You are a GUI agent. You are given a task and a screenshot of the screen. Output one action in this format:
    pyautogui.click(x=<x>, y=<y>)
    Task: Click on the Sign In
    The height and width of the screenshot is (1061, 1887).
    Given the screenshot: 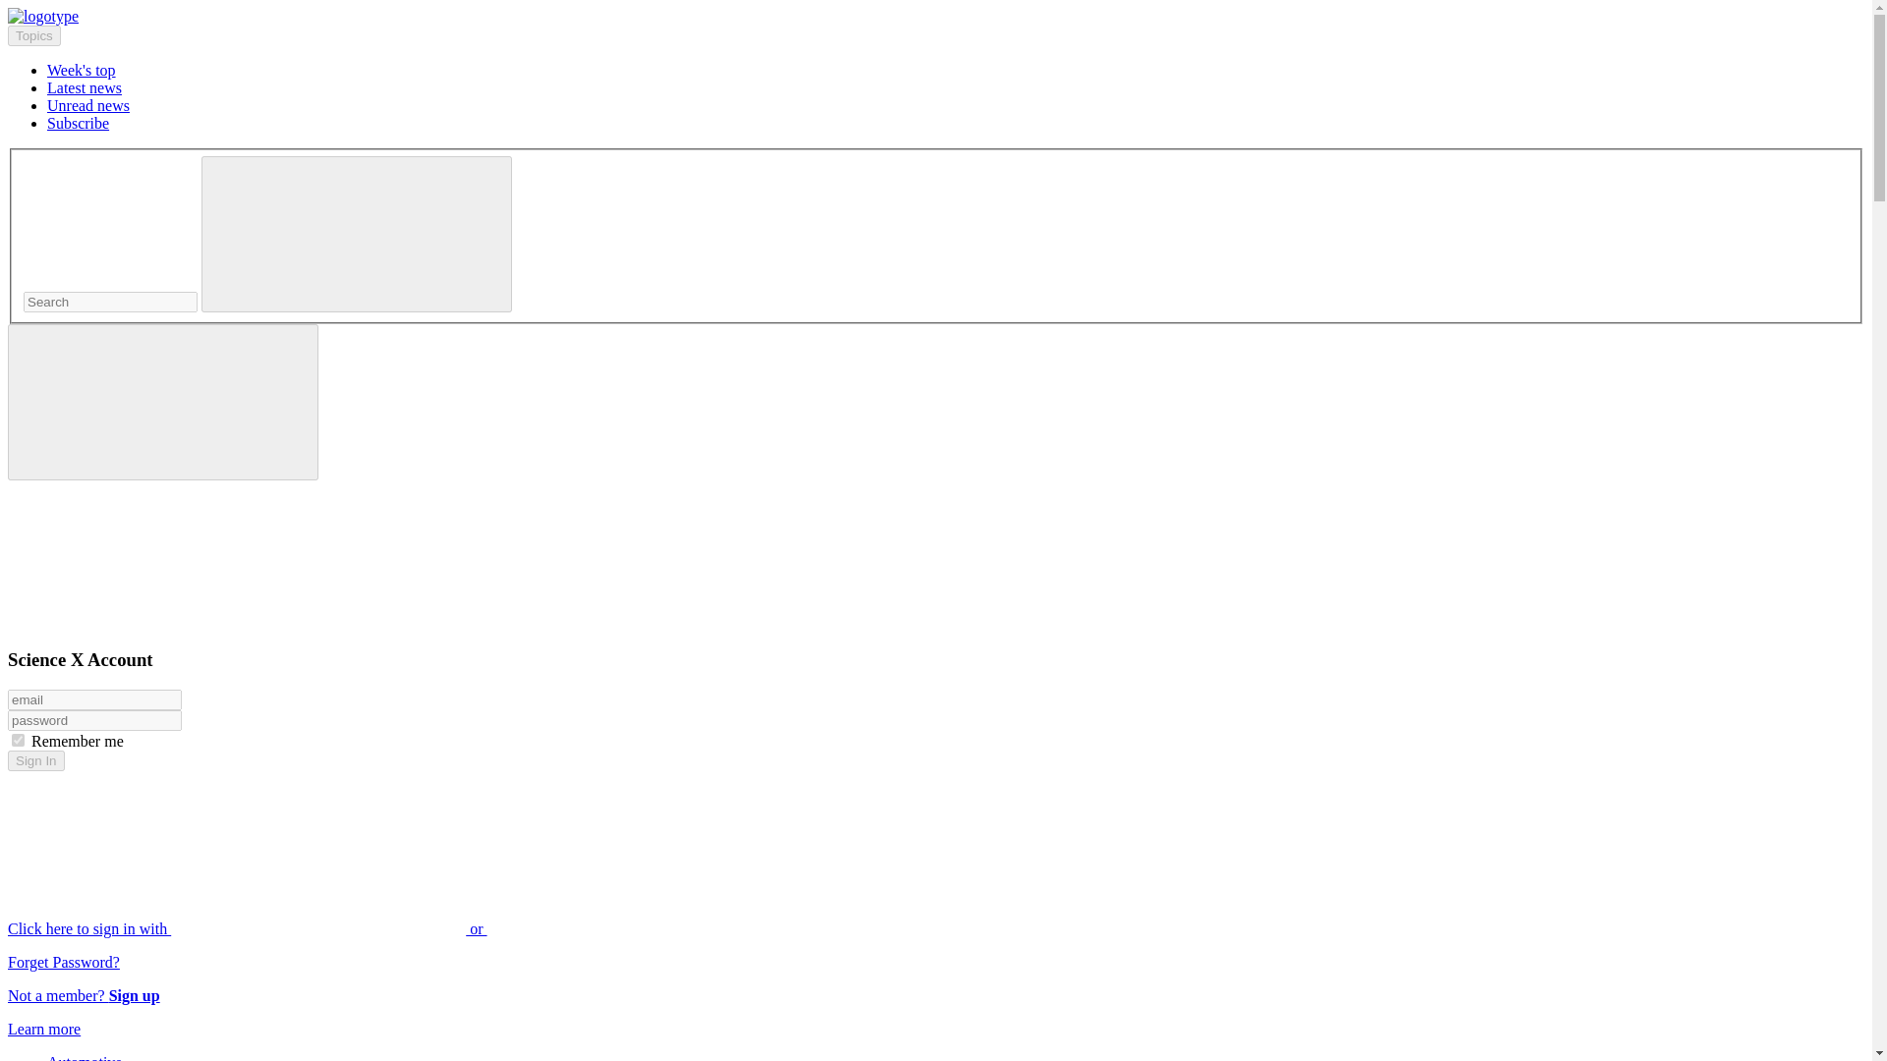 What is the action you would take?
    pyautogui.click(x=35, y=760)
    